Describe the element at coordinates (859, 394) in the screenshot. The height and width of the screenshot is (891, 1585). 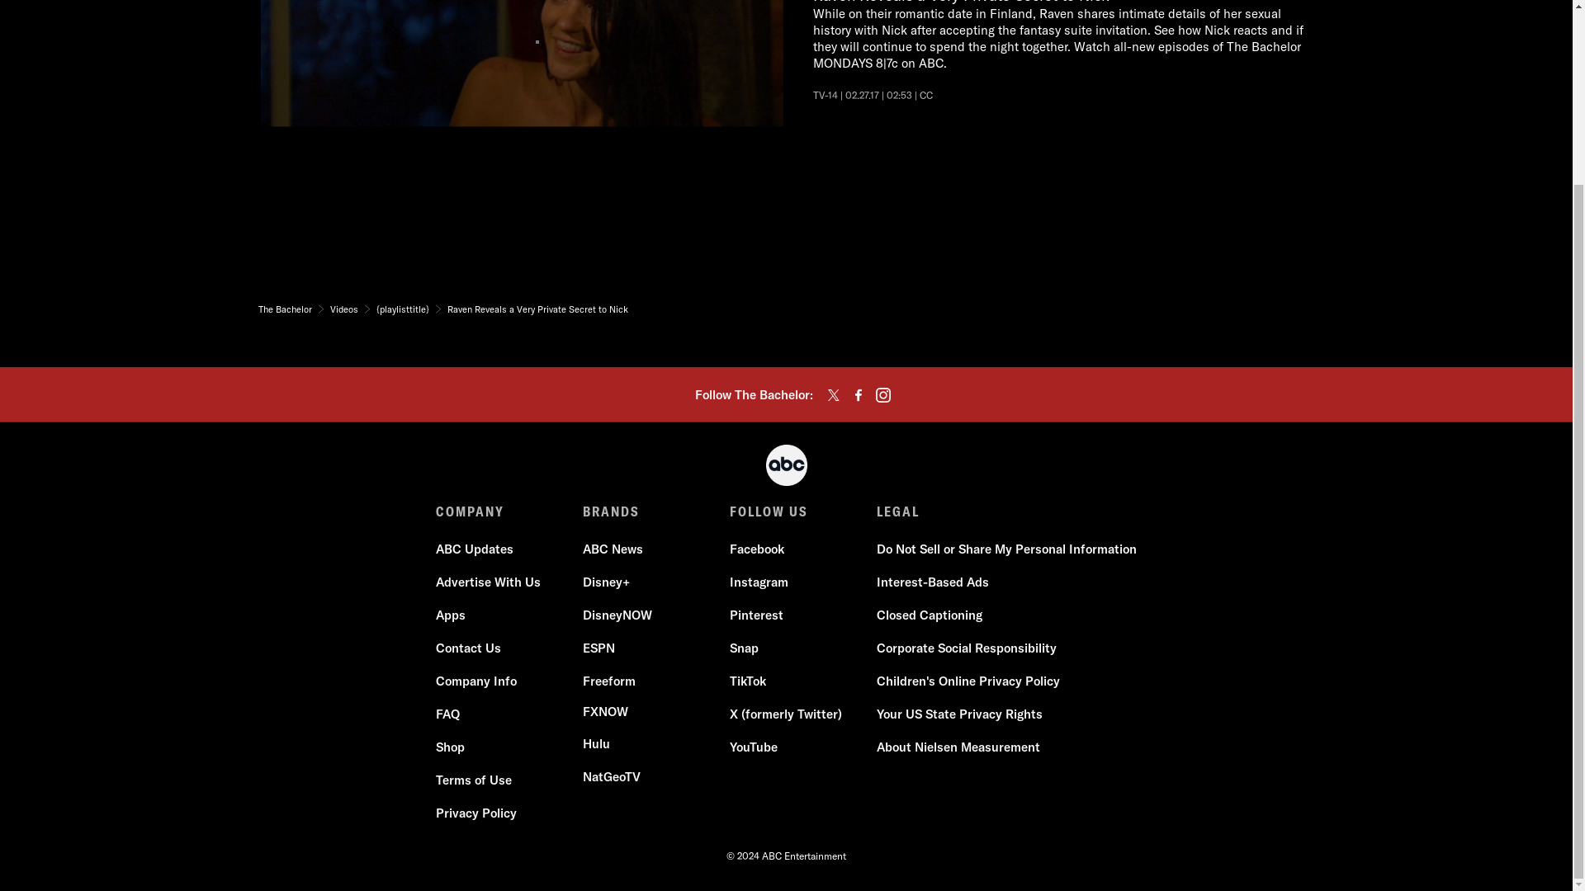
I see `facebook icon` at that location.